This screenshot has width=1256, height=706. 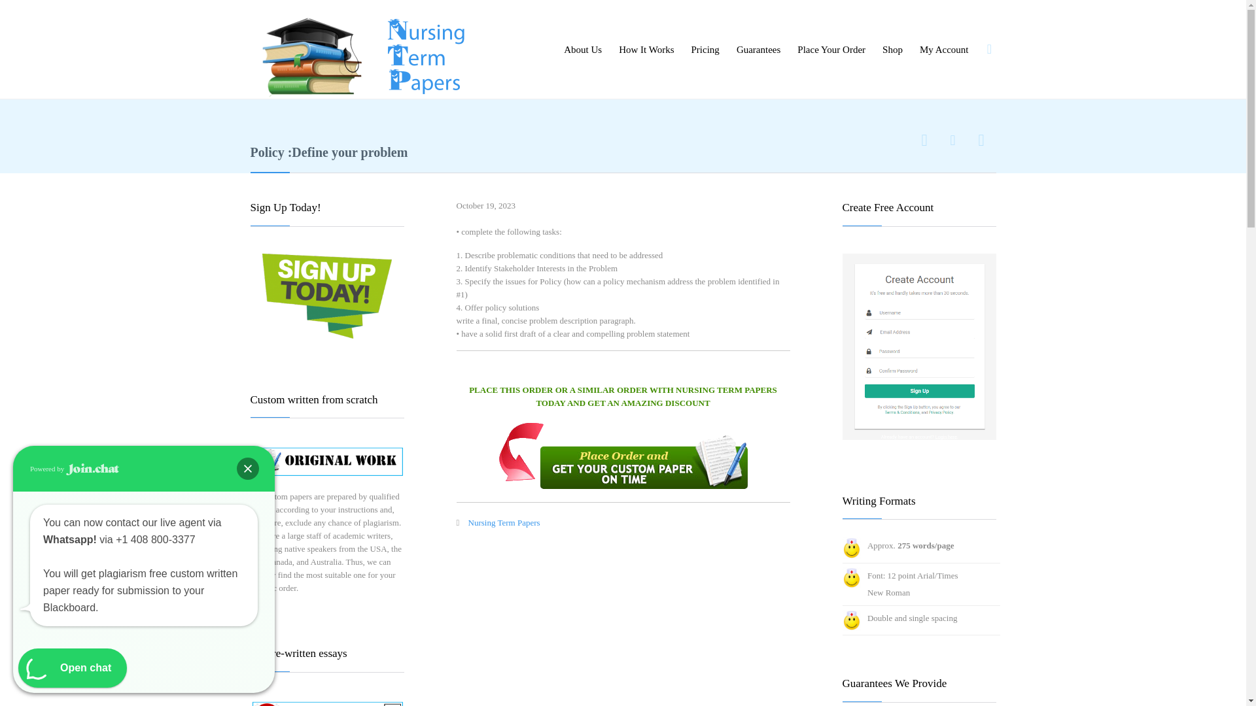 What do you see at coordinates (944, 50) in the screenshot?
I see `My Account` at bounding box center [944, 50].